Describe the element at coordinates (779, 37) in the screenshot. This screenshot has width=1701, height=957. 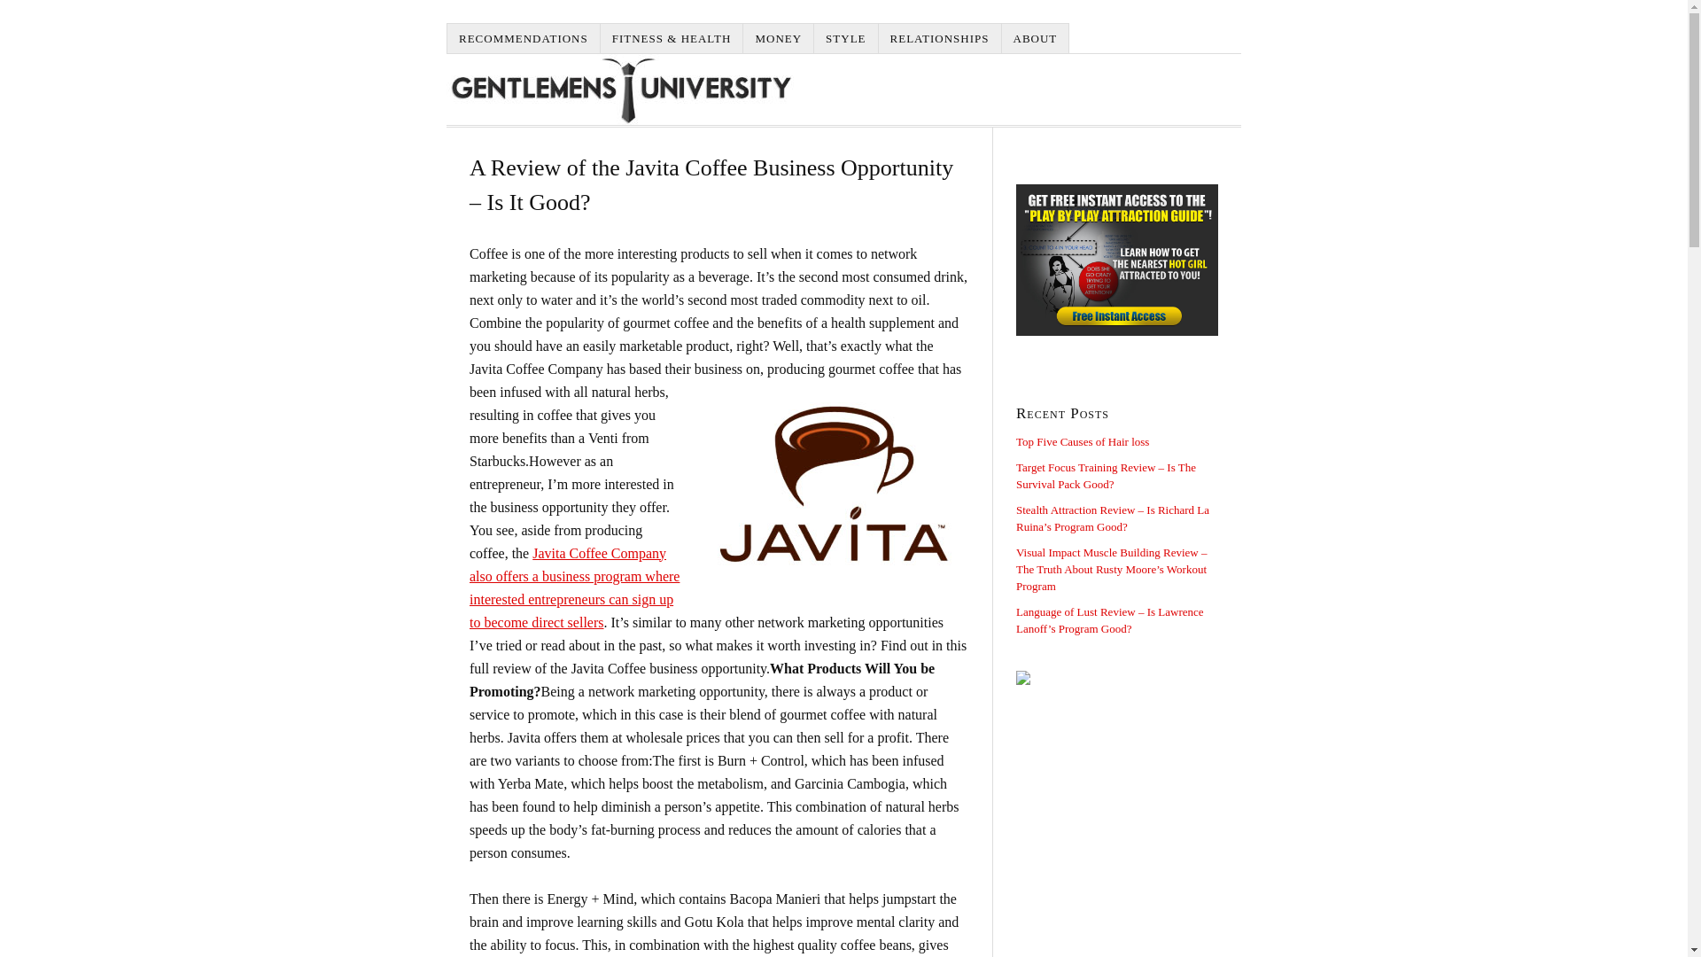
I see `MONEY` at that location.